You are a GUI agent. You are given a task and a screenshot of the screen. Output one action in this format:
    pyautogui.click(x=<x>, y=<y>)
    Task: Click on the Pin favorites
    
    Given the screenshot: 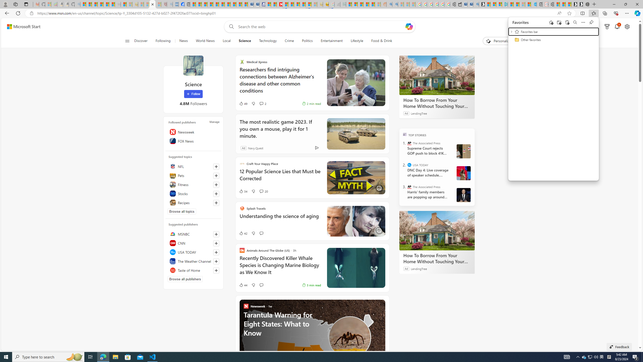 What is the action you would take?
    pyautogui.click(x=584, y=357)
    